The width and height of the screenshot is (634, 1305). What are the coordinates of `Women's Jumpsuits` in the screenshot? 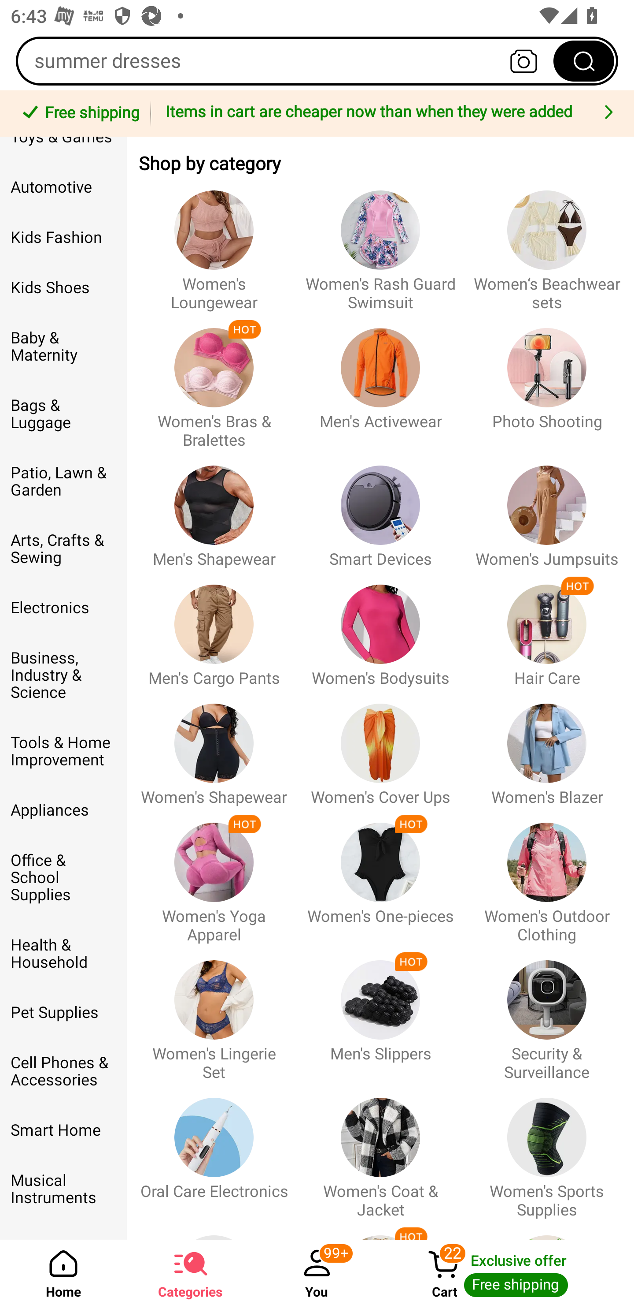 It's located at (547, 510).